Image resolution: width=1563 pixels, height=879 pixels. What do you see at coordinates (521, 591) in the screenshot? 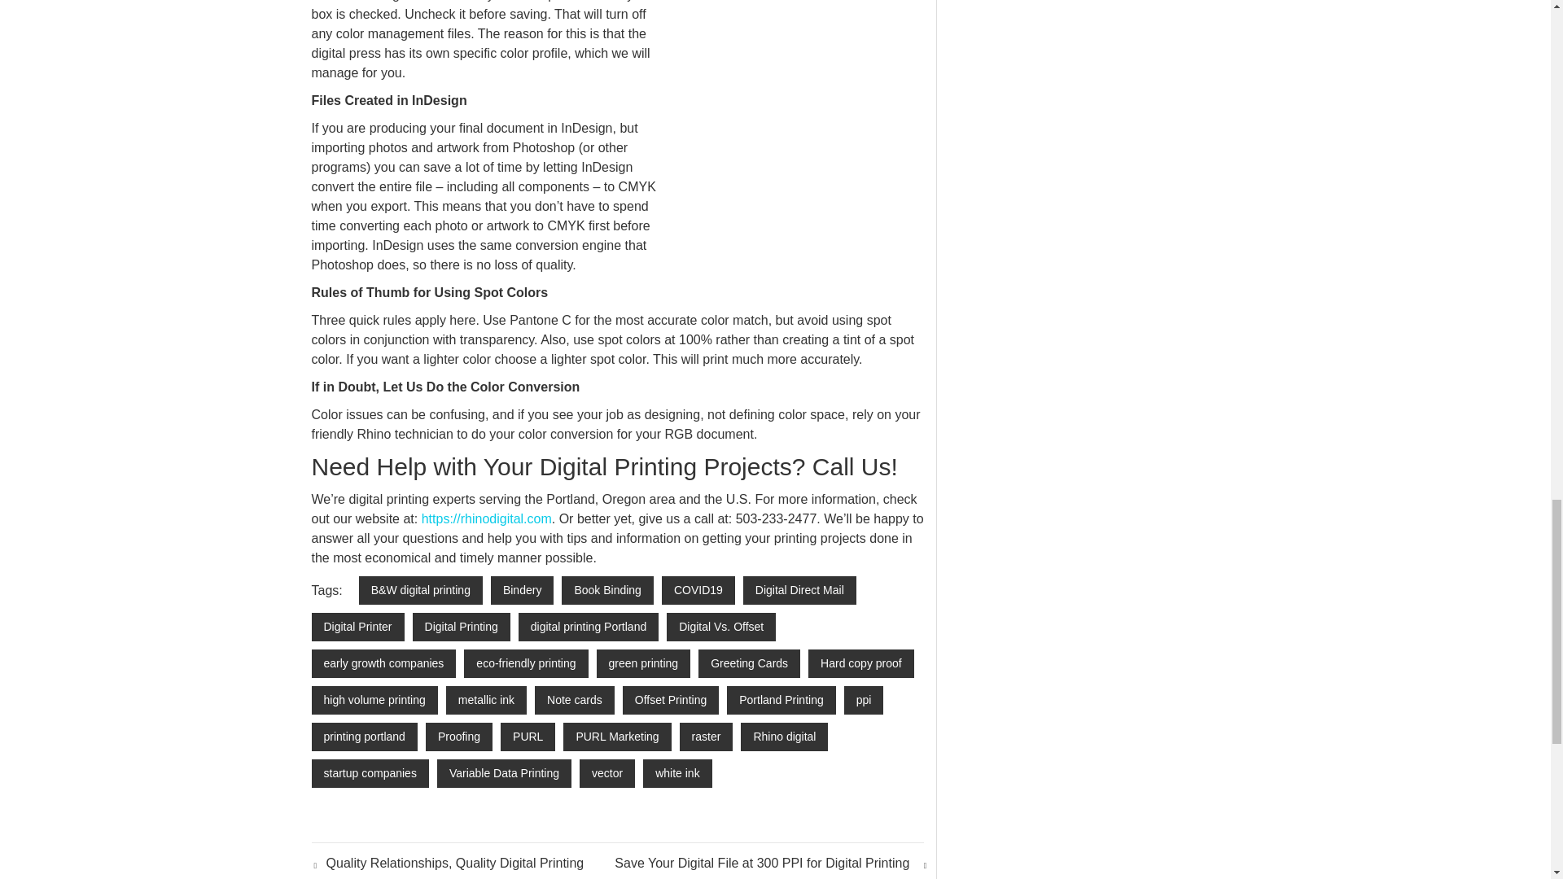
I see `Bindery` at bounding box center [521, 591].